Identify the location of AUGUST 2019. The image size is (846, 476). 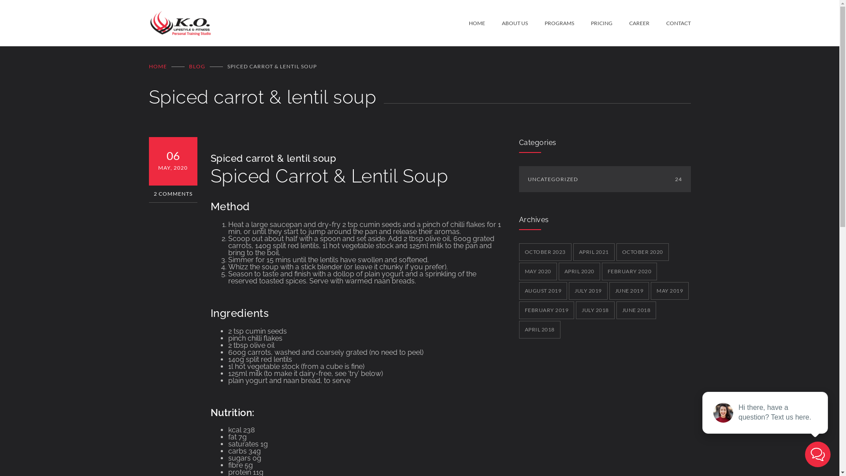
(543, 291).